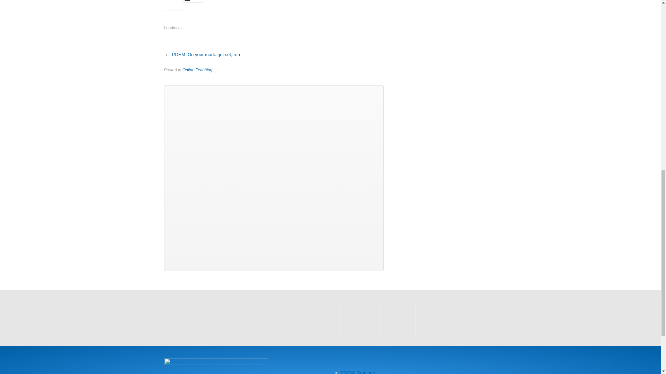  What do you see at coordinates (206, 54) in the screenshot?
I see `POEM: On your mark. get set, run` at bounding box center [206, 54].